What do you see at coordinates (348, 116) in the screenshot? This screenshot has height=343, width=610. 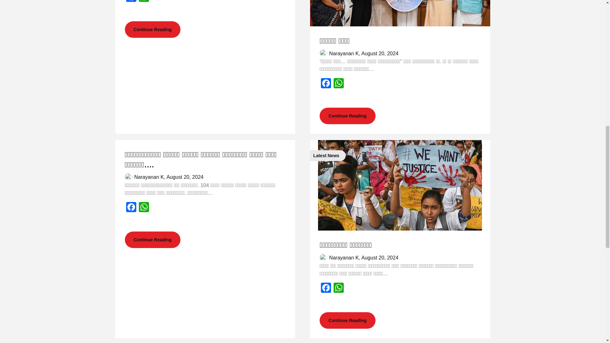 I see `Continue Reading` at bounding box center [348, 116].